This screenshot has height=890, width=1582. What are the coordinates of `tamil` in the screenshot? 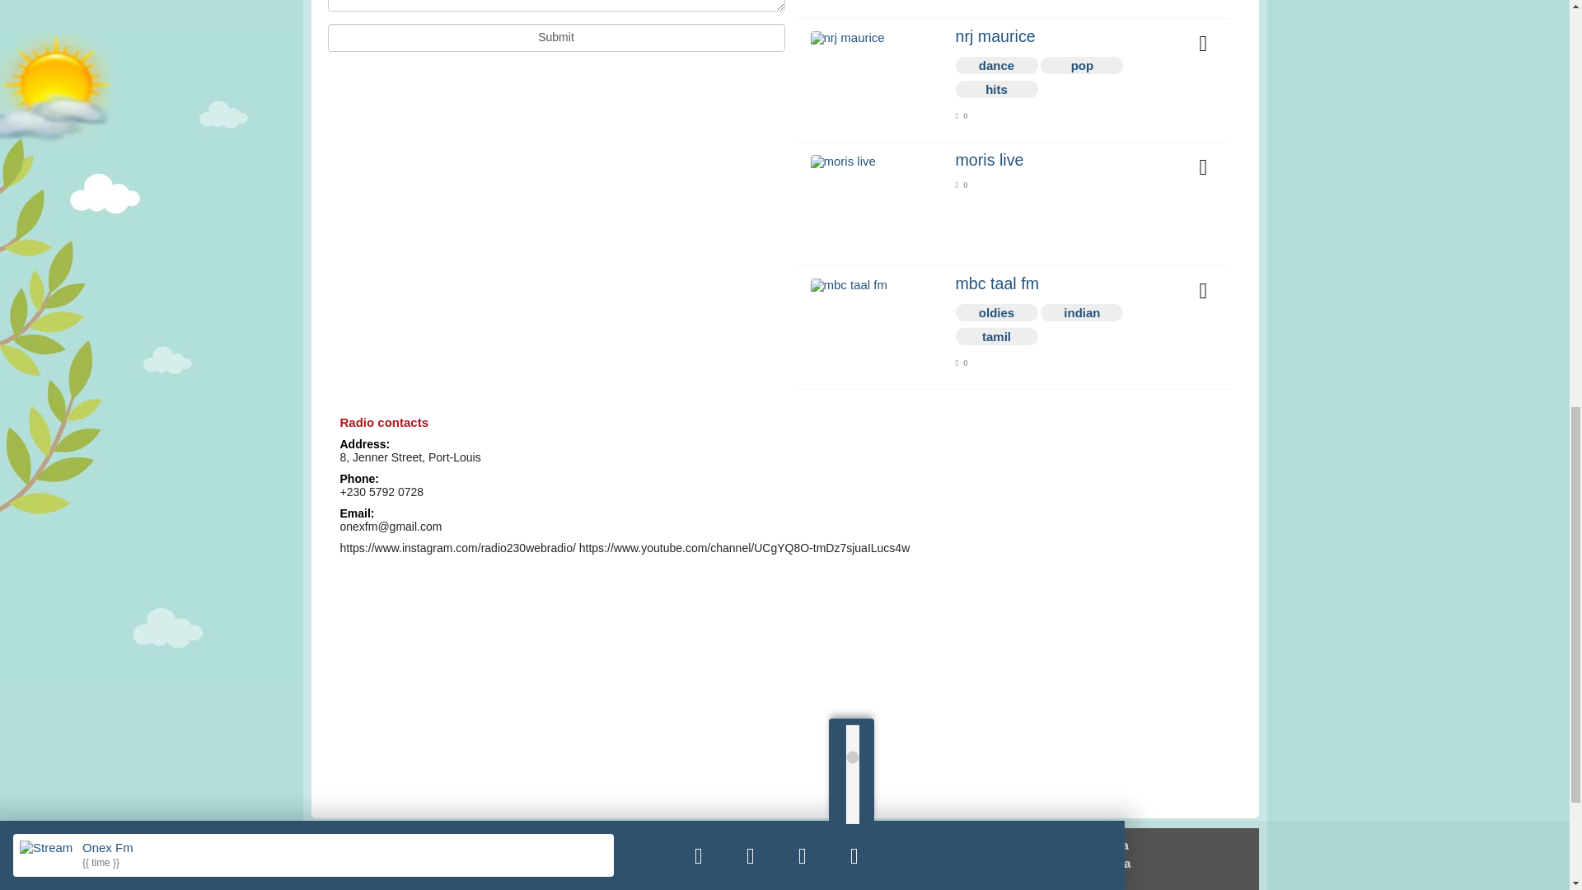 It's located at (997, 336).